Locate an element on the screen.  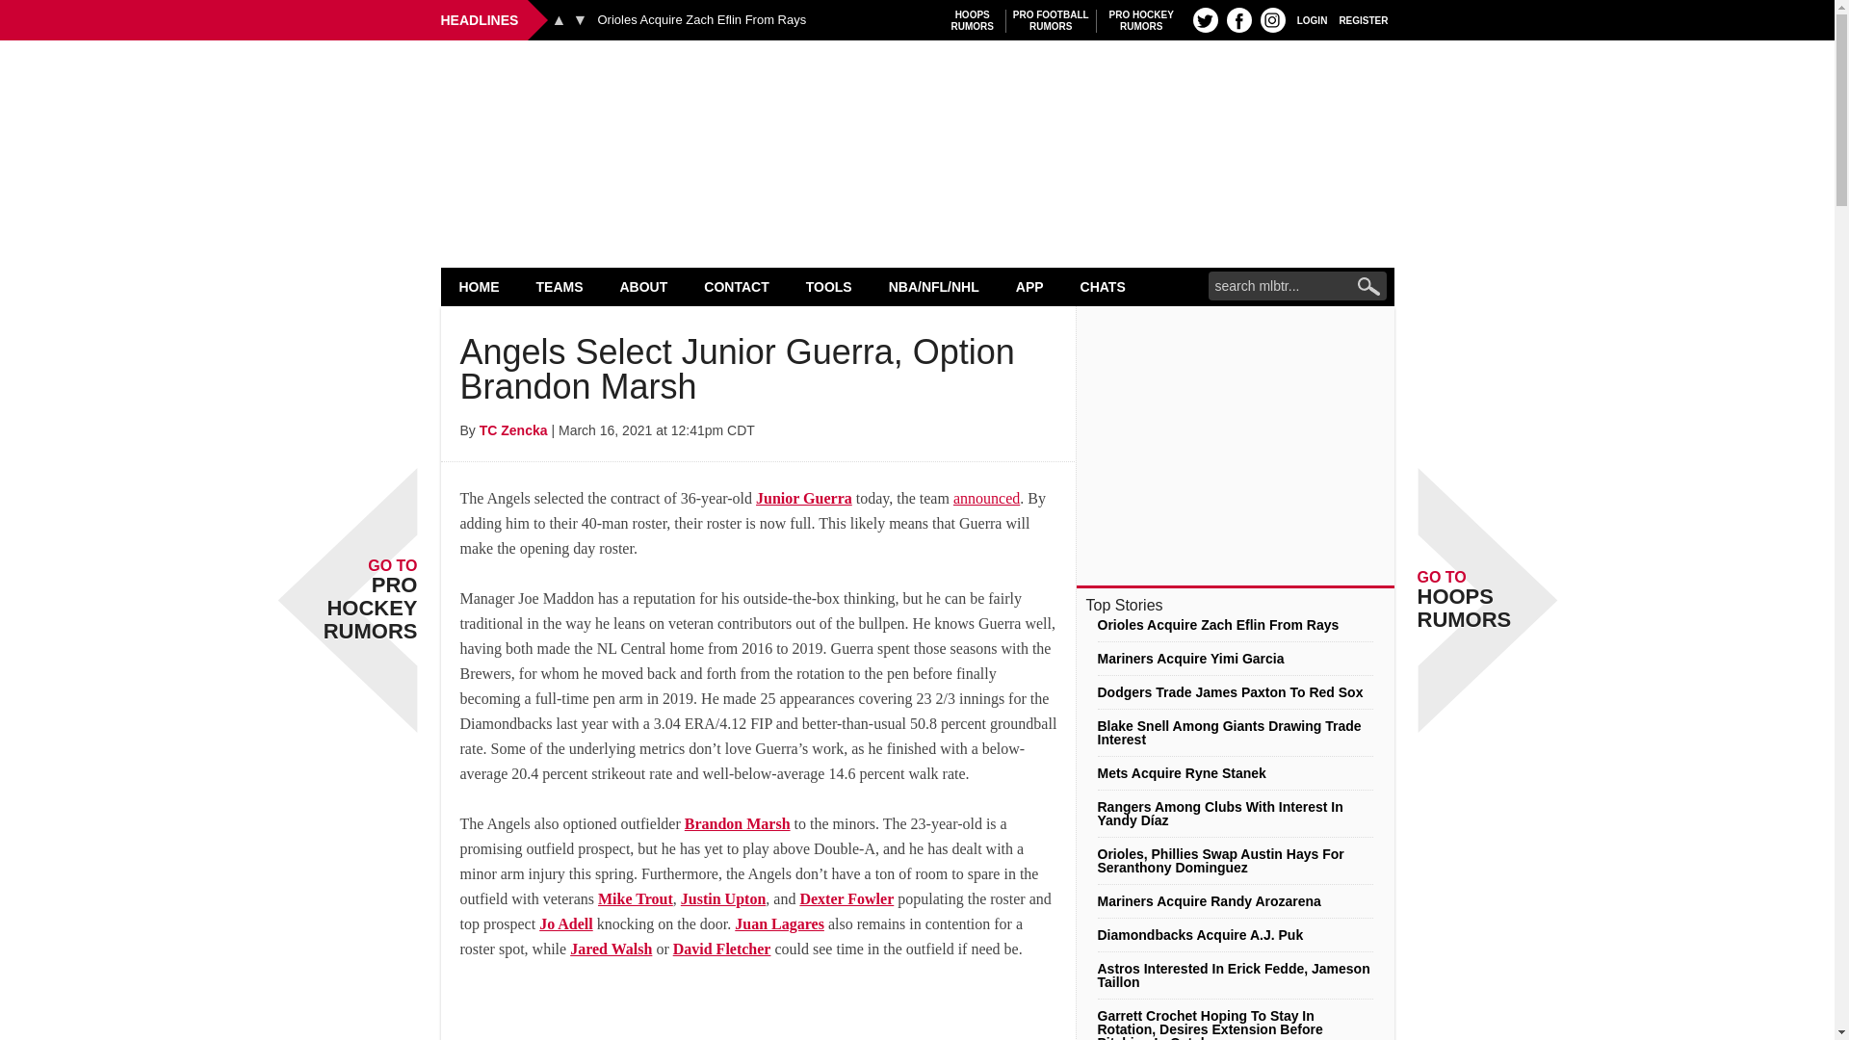
LOGIN is located at coordinates (1312, 19).